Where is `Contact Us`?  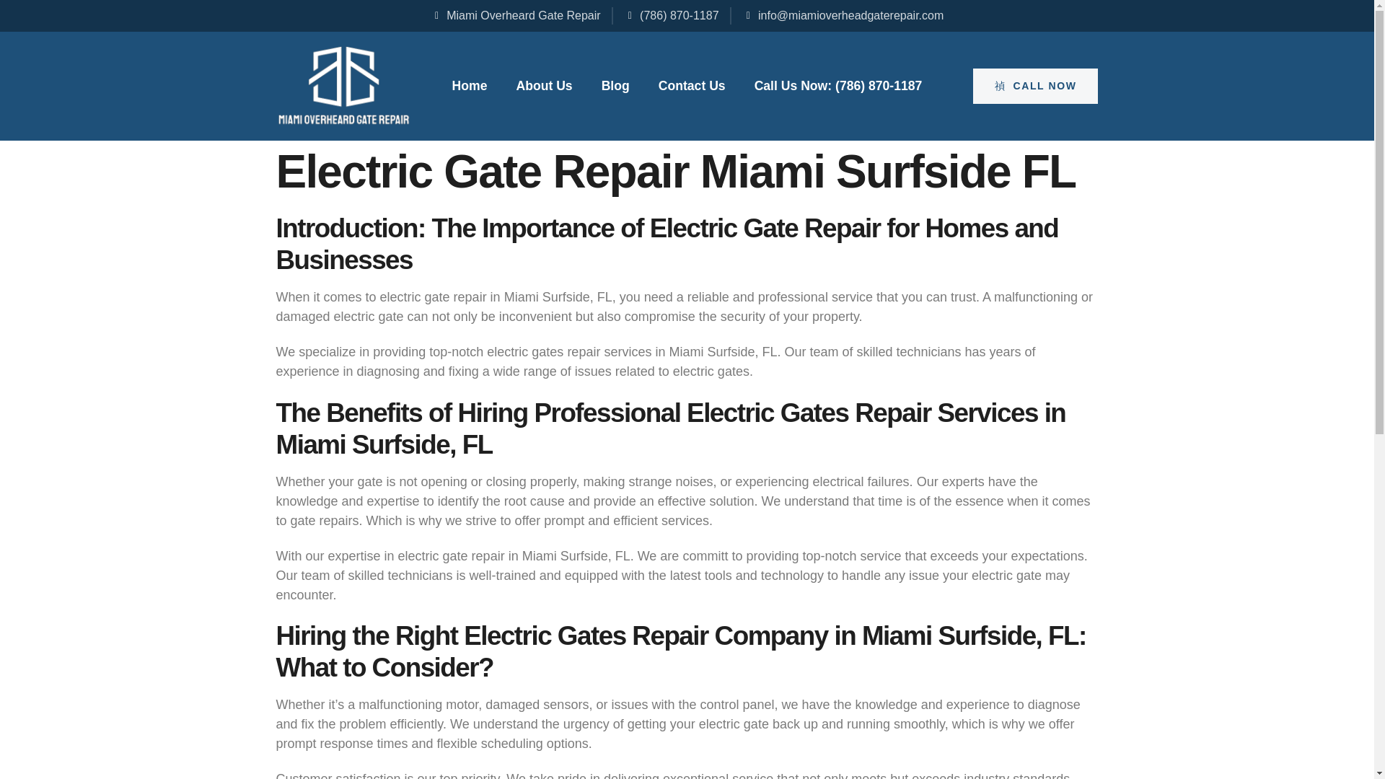
Contact Us is located at coordinates (692, 86).